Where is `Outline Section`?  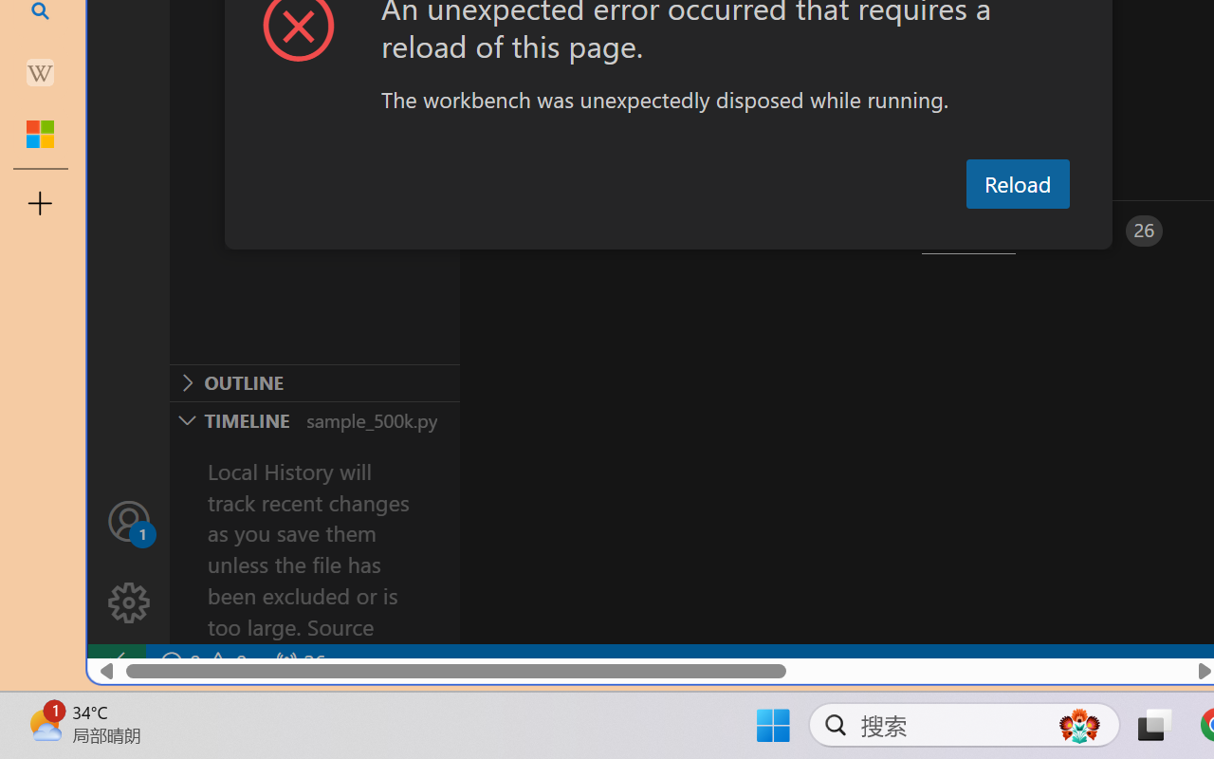
Outline Section is located at coordinates (314, 382).